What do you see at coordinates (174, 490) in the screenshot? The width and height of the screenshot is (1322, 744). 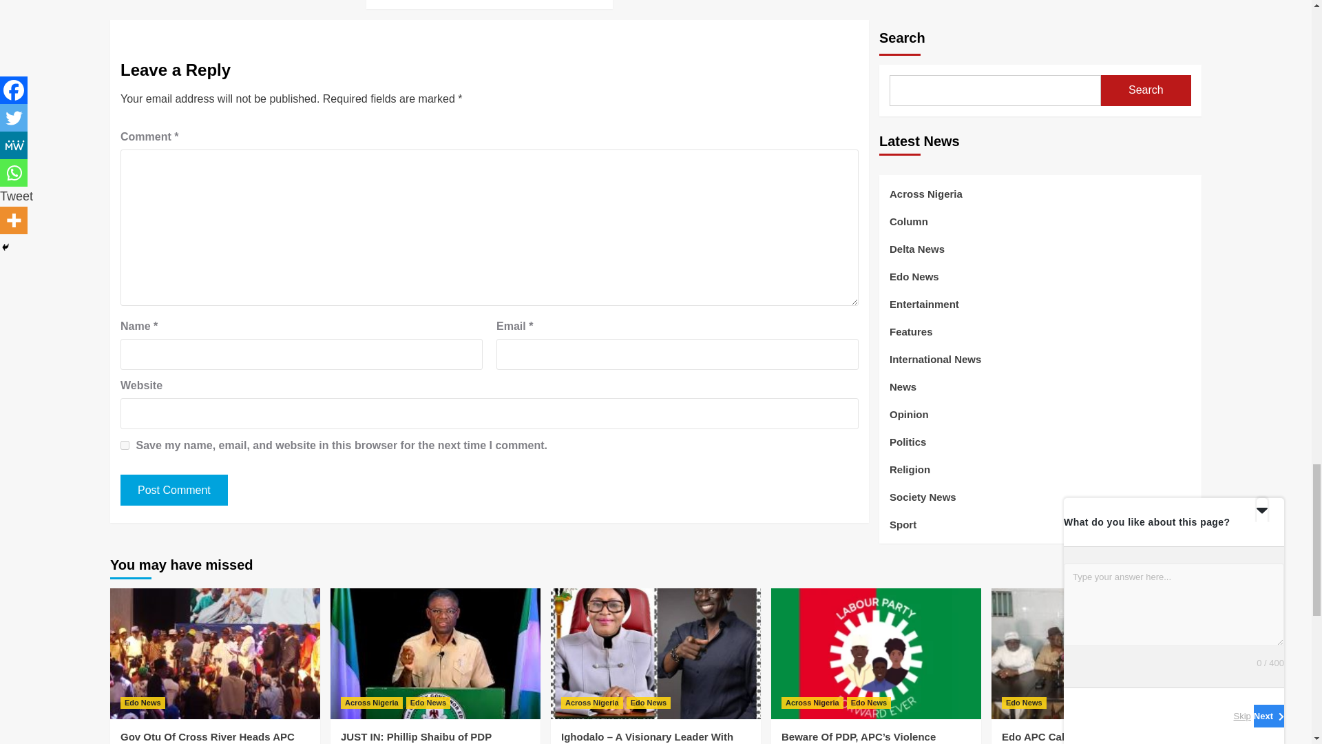 I see `Post Comment` at bounding box center [174, 490].